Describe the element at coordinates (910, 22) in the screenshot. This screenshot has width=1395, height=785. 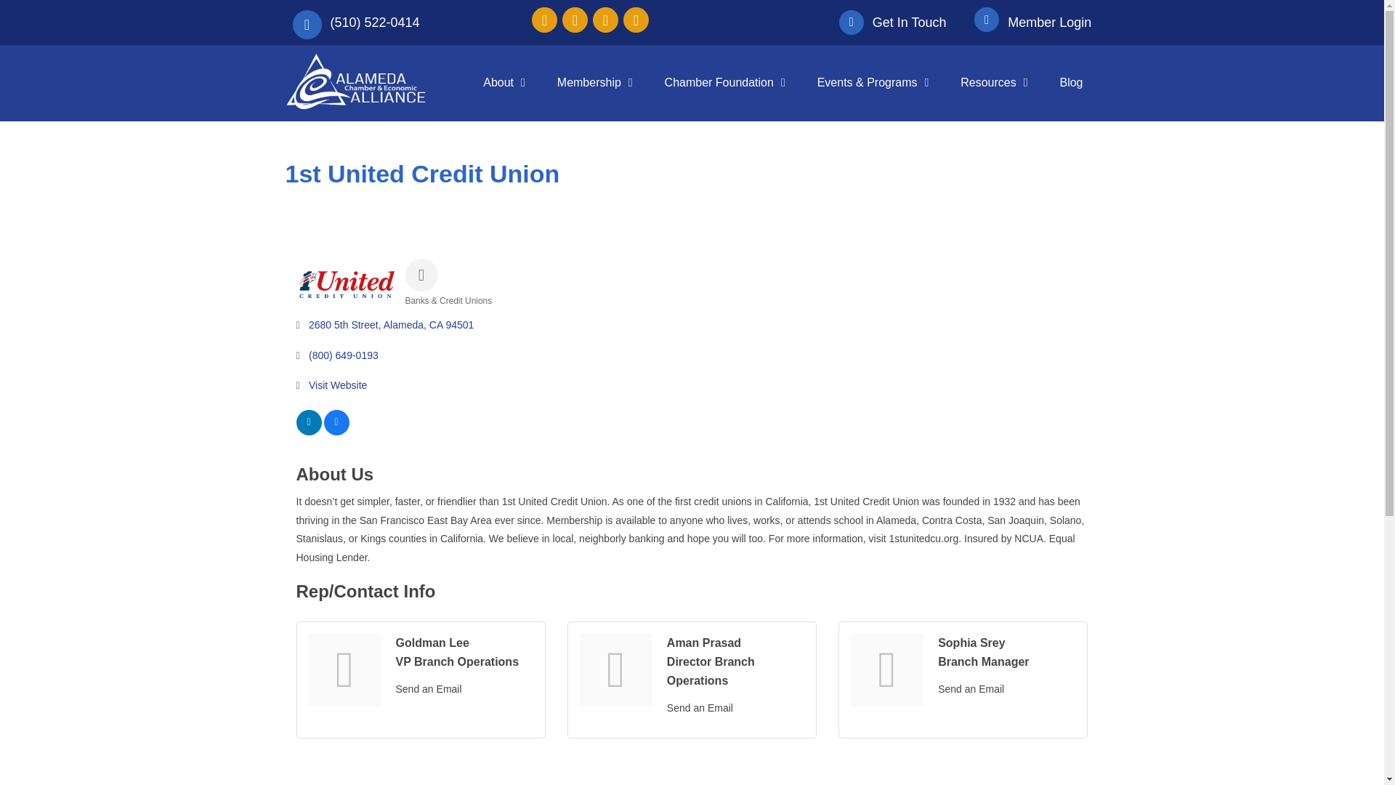
I see `Get In Touch` at that location.